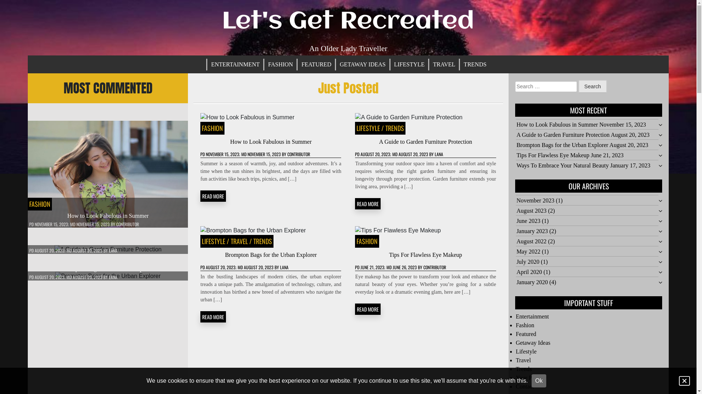 This screenshot has width=702, height=394. Describe the element at coordinates (368, 309) in the screenshot. I see `READ MORE` at that location.